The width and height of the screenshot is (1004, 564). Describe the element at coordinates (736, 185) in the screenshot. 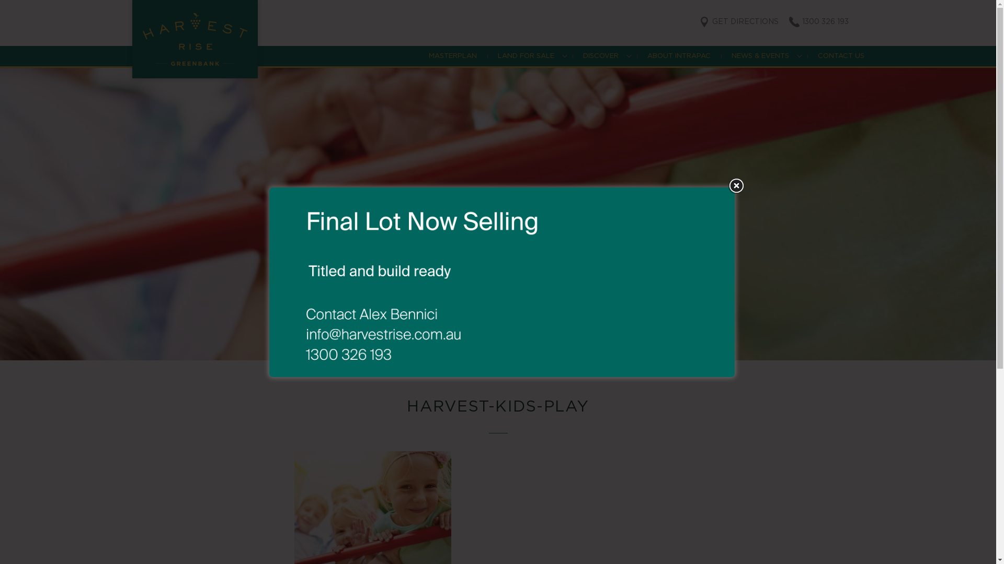

I see `Close` at that location.